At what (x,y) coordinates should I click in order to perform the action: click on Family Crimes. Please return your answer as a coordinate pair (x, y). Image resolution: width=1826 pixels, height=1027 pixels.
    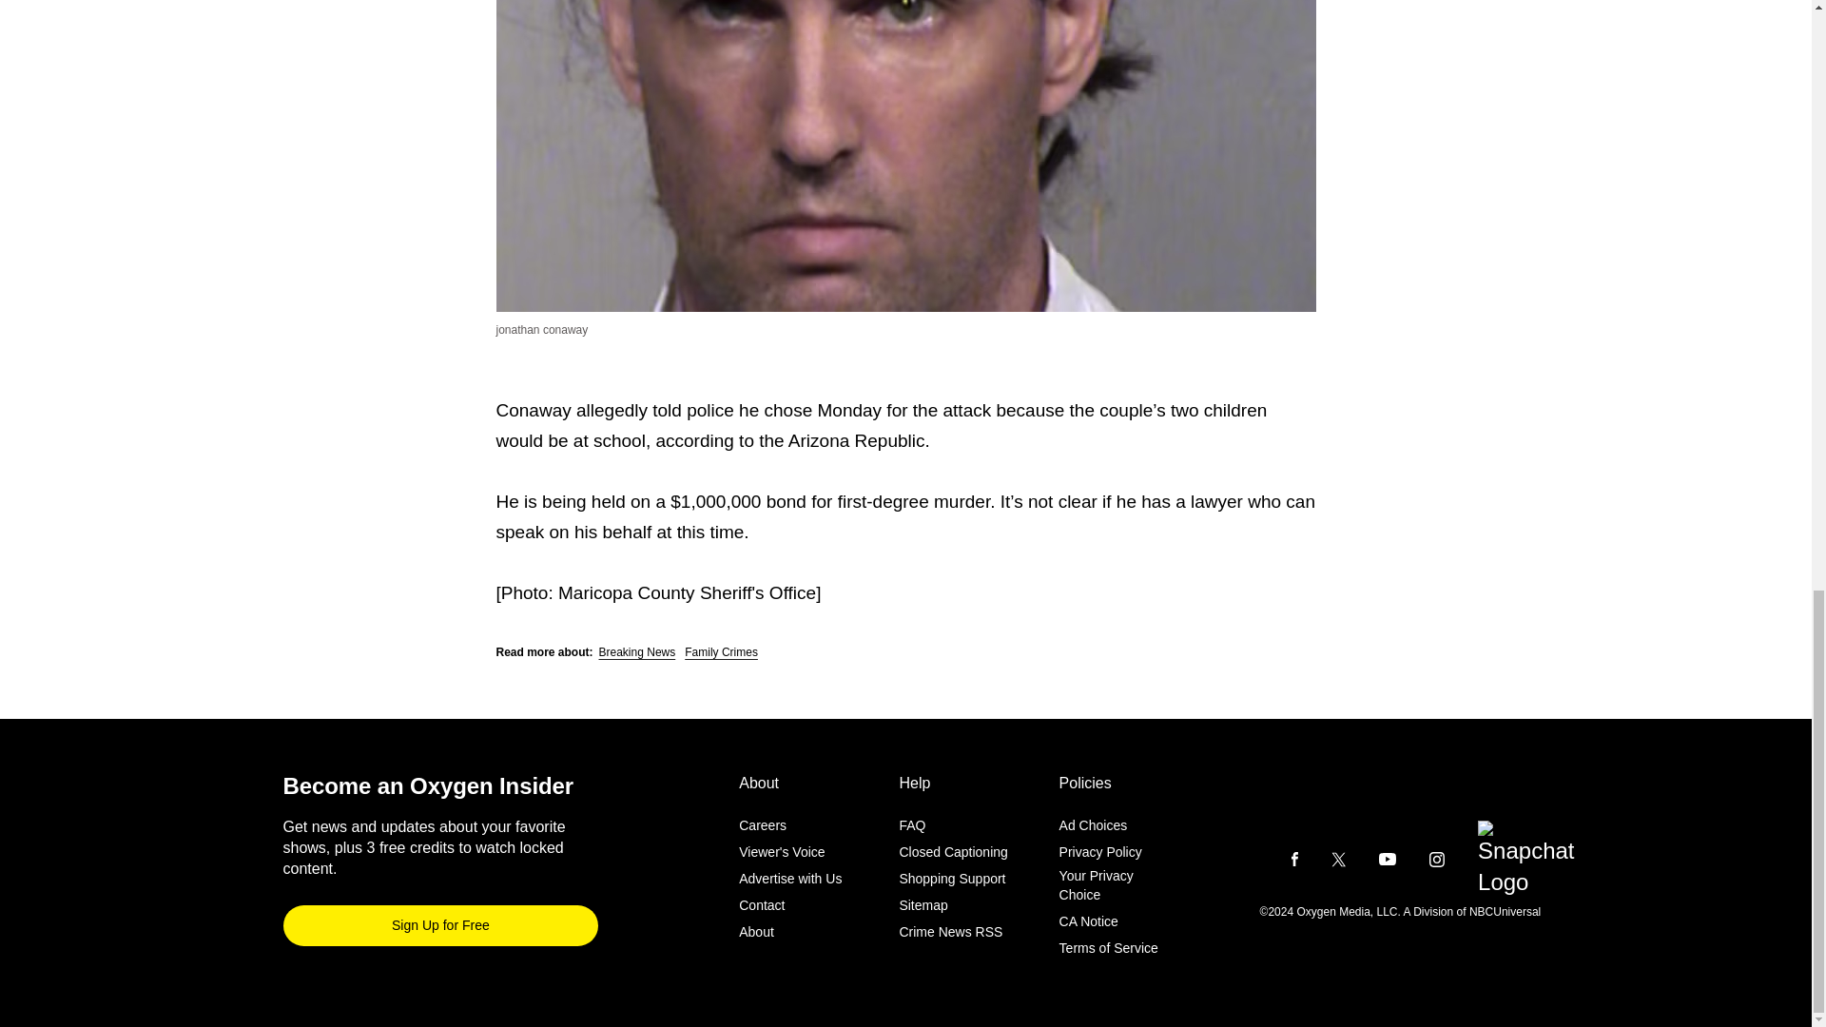
    Looking at the image, I should click on (721, 652).